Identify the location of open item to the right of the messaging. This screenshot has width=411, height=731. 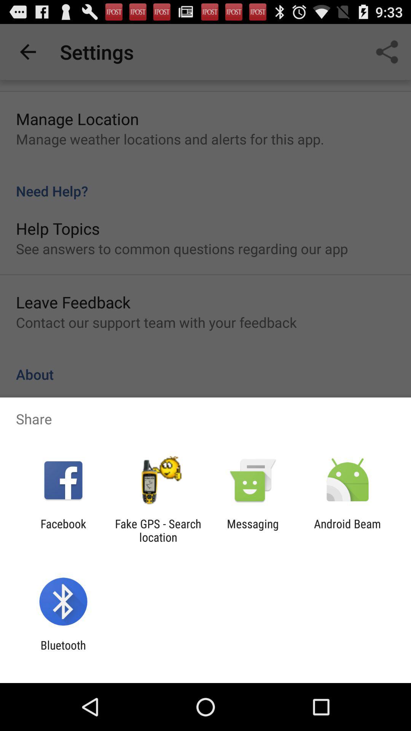
(347, 530).